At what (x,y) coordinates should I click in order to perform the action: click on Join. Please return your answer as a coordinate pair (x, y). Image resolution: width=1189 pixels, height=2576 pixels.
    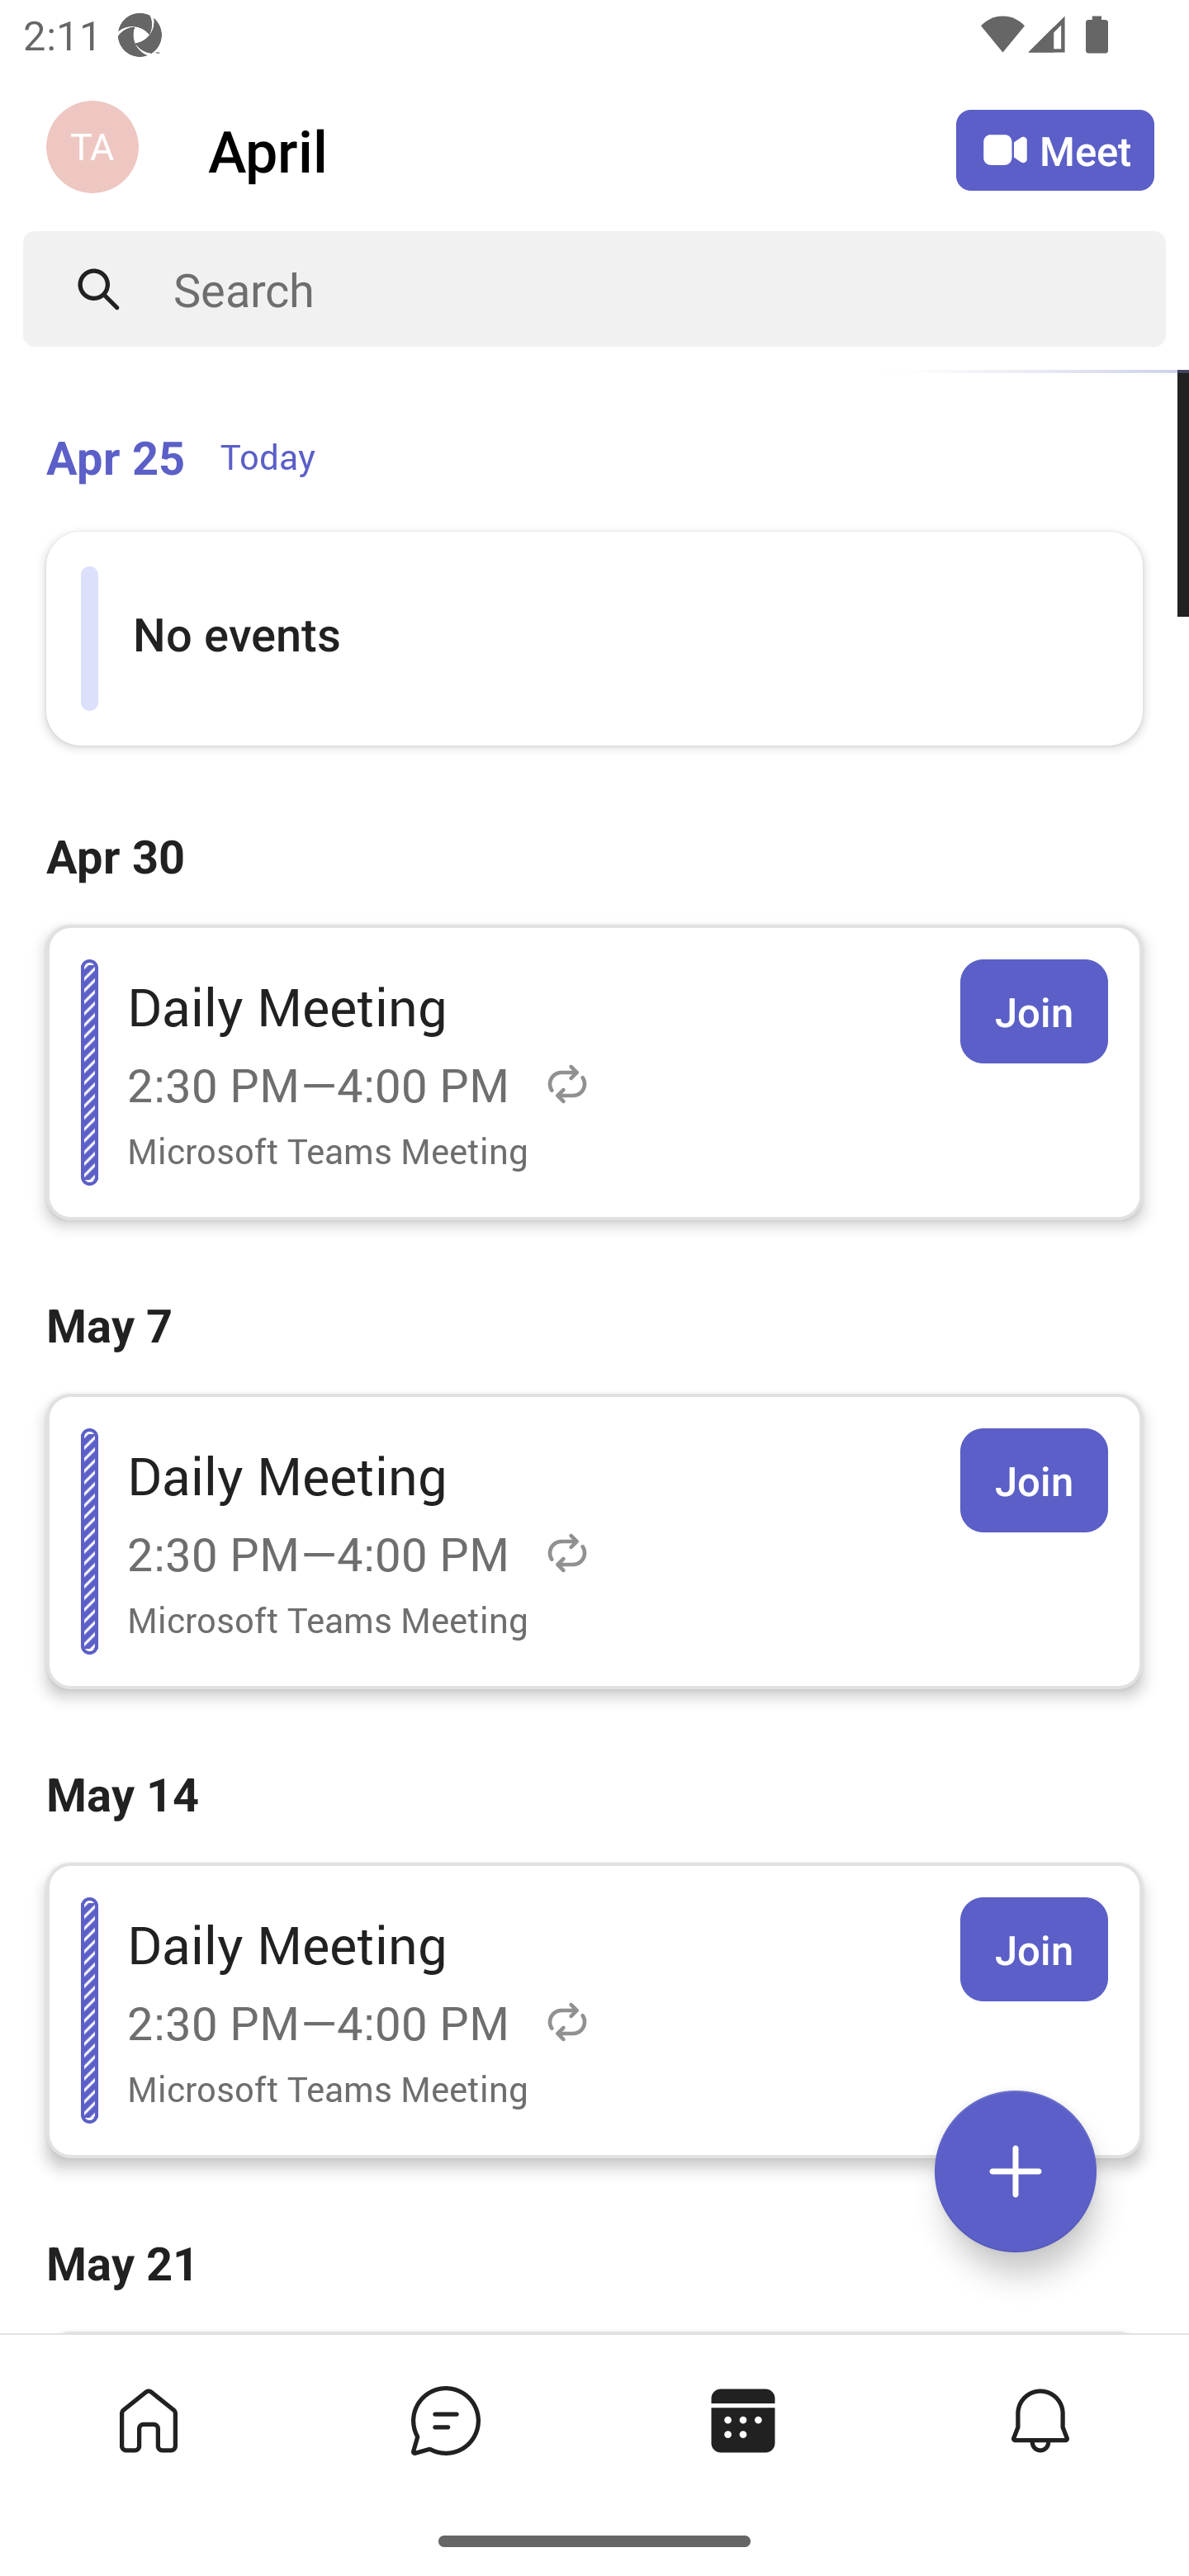
    Looking at the image, I should click on (1034, 1480).